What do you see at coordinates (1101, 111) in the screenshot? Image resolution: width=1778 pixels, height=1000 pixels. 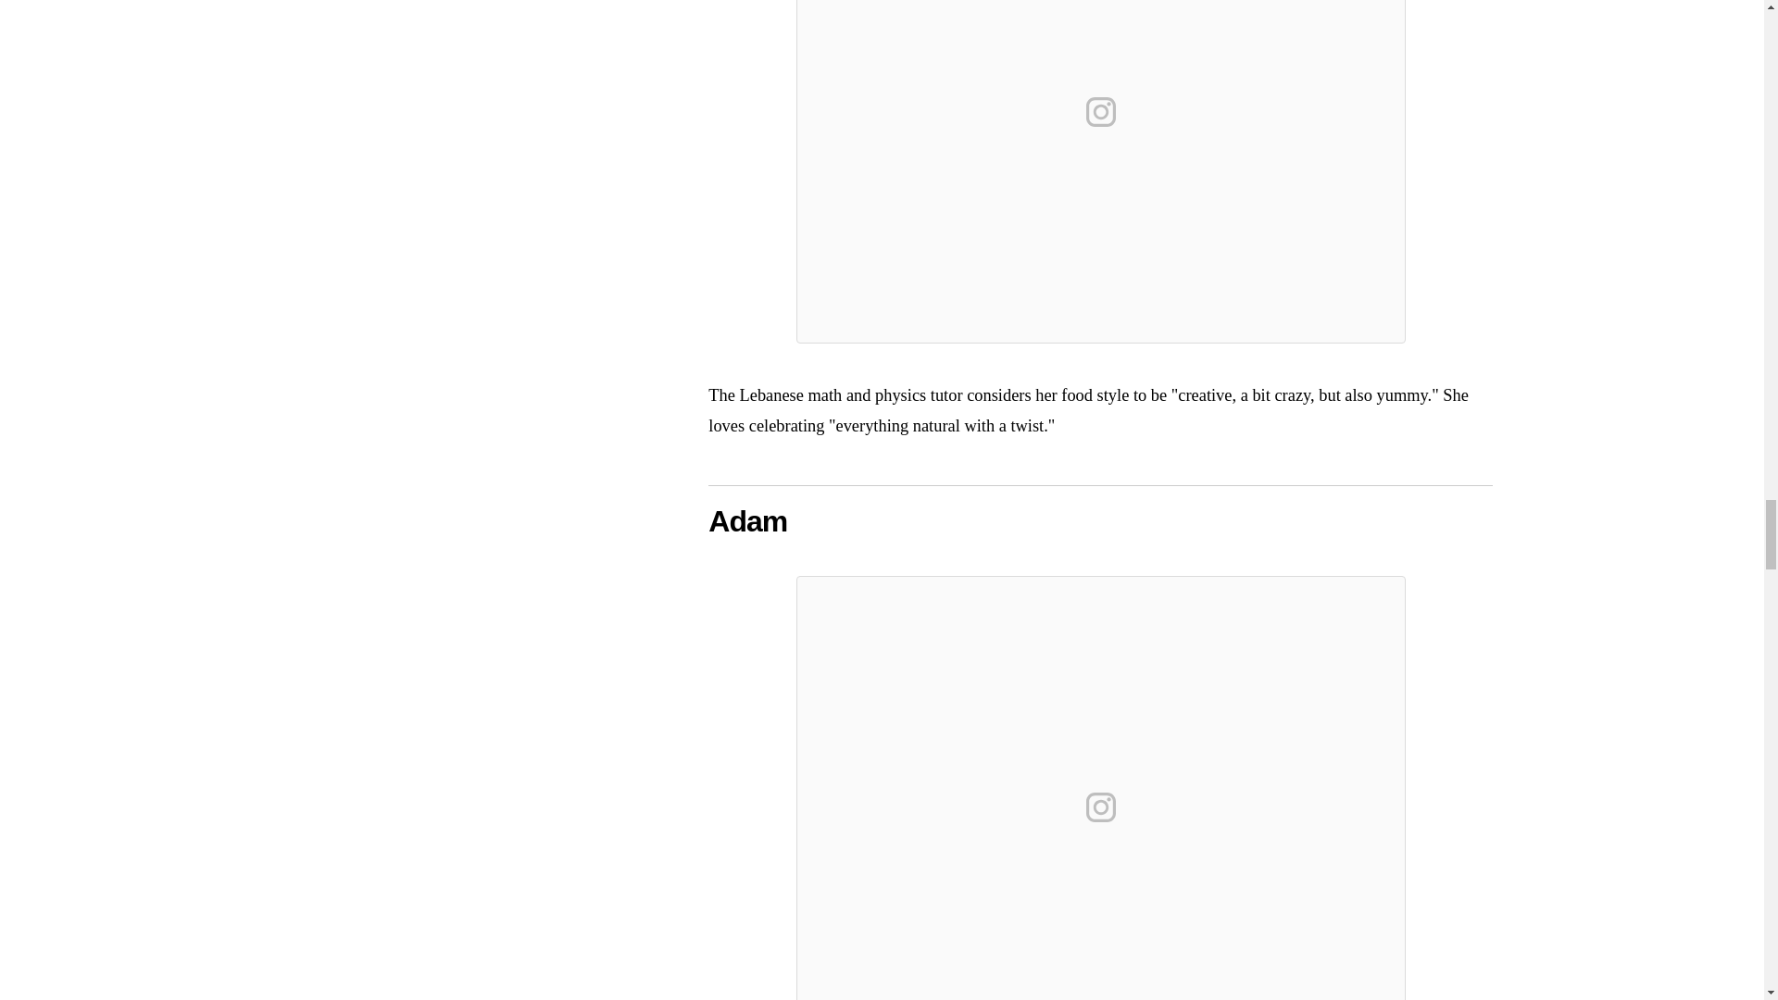 I see `View on Instagram` at bounding box center [1101, 111].